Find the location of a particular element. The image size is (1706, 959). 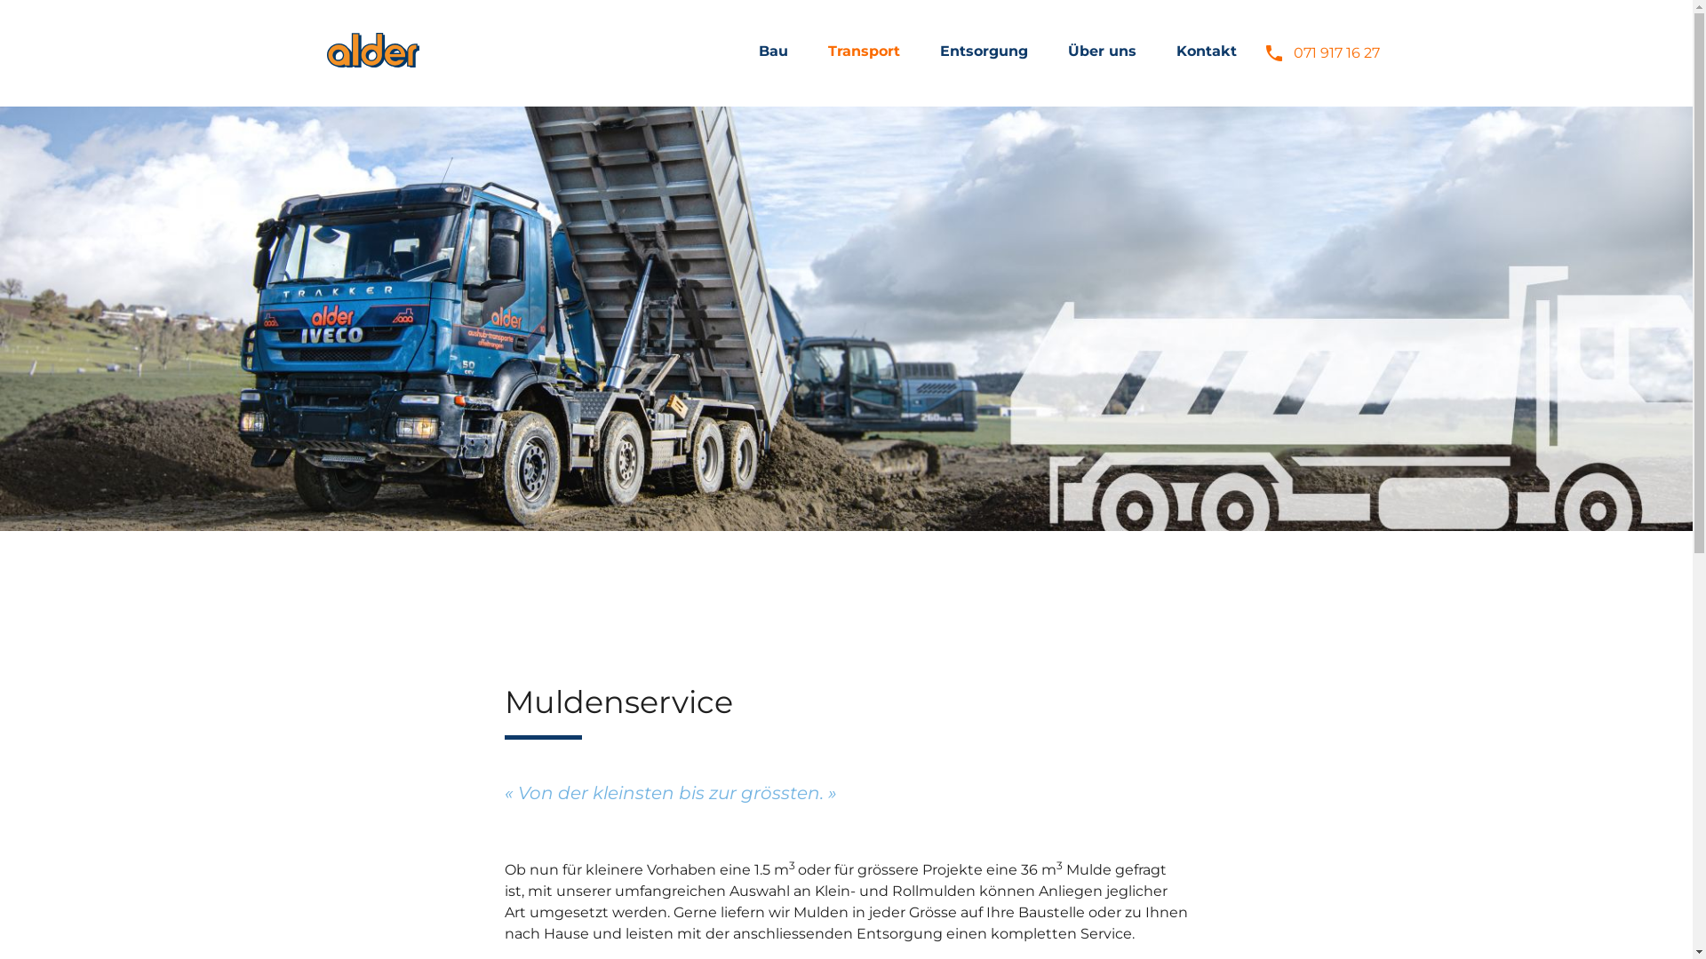

phone
071 917 16 27 is located at coordinates (1322, 53).